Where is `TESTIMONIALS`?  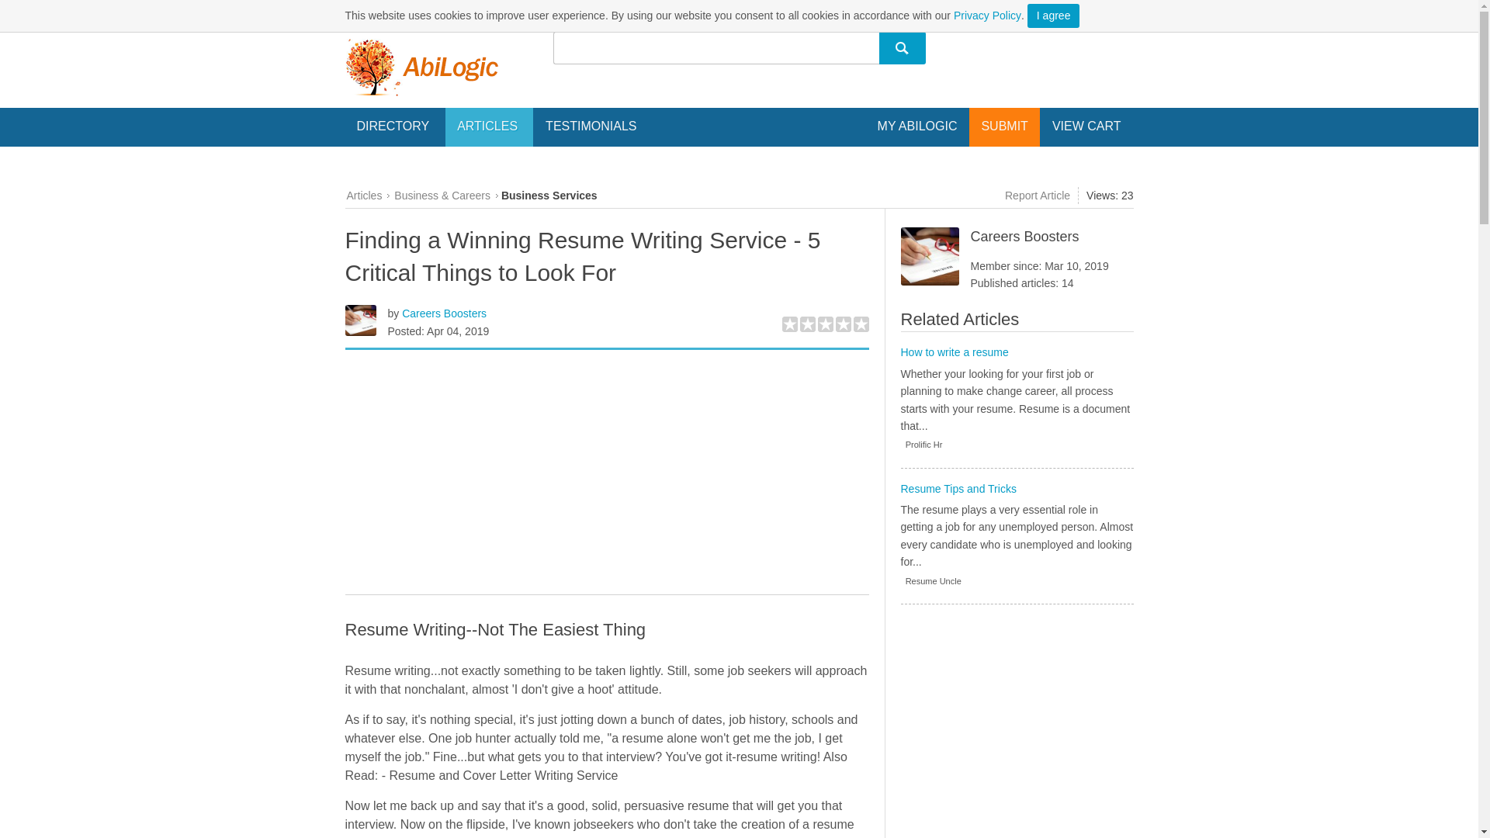 TESTIMONIALS is located at coordinates (591, 126).